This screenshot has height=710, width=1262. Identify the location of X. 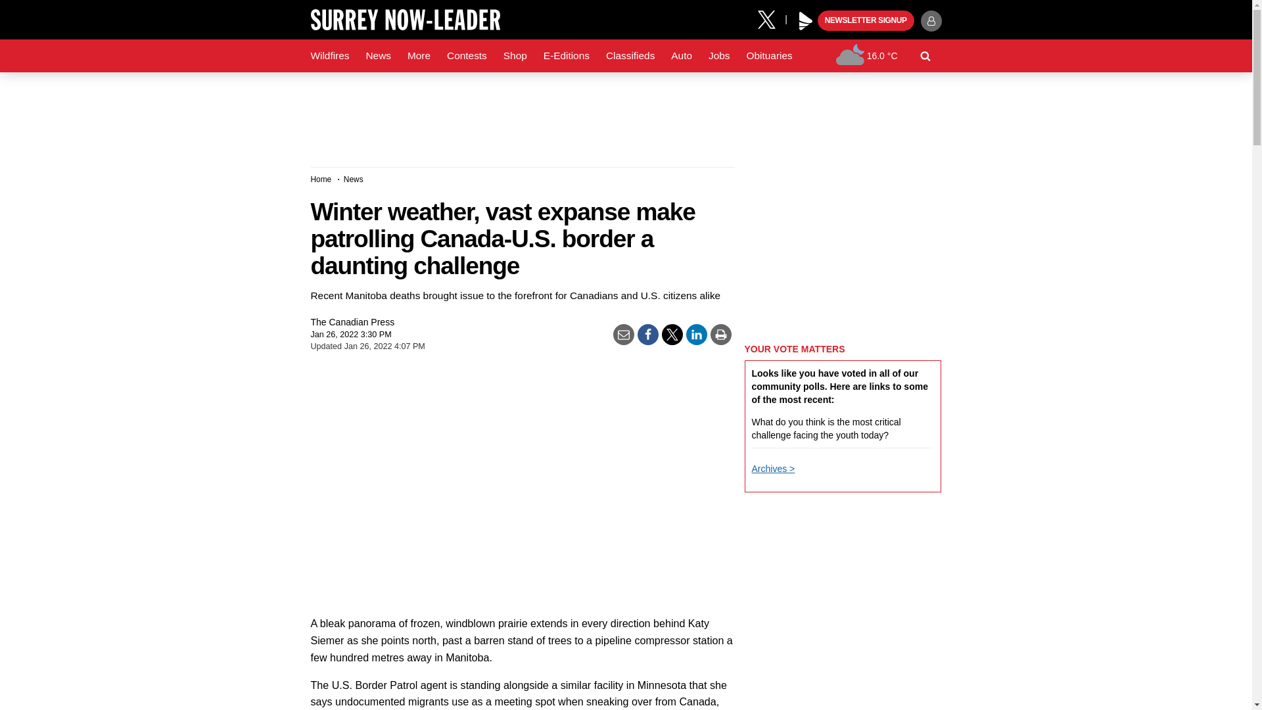
(771, 18).